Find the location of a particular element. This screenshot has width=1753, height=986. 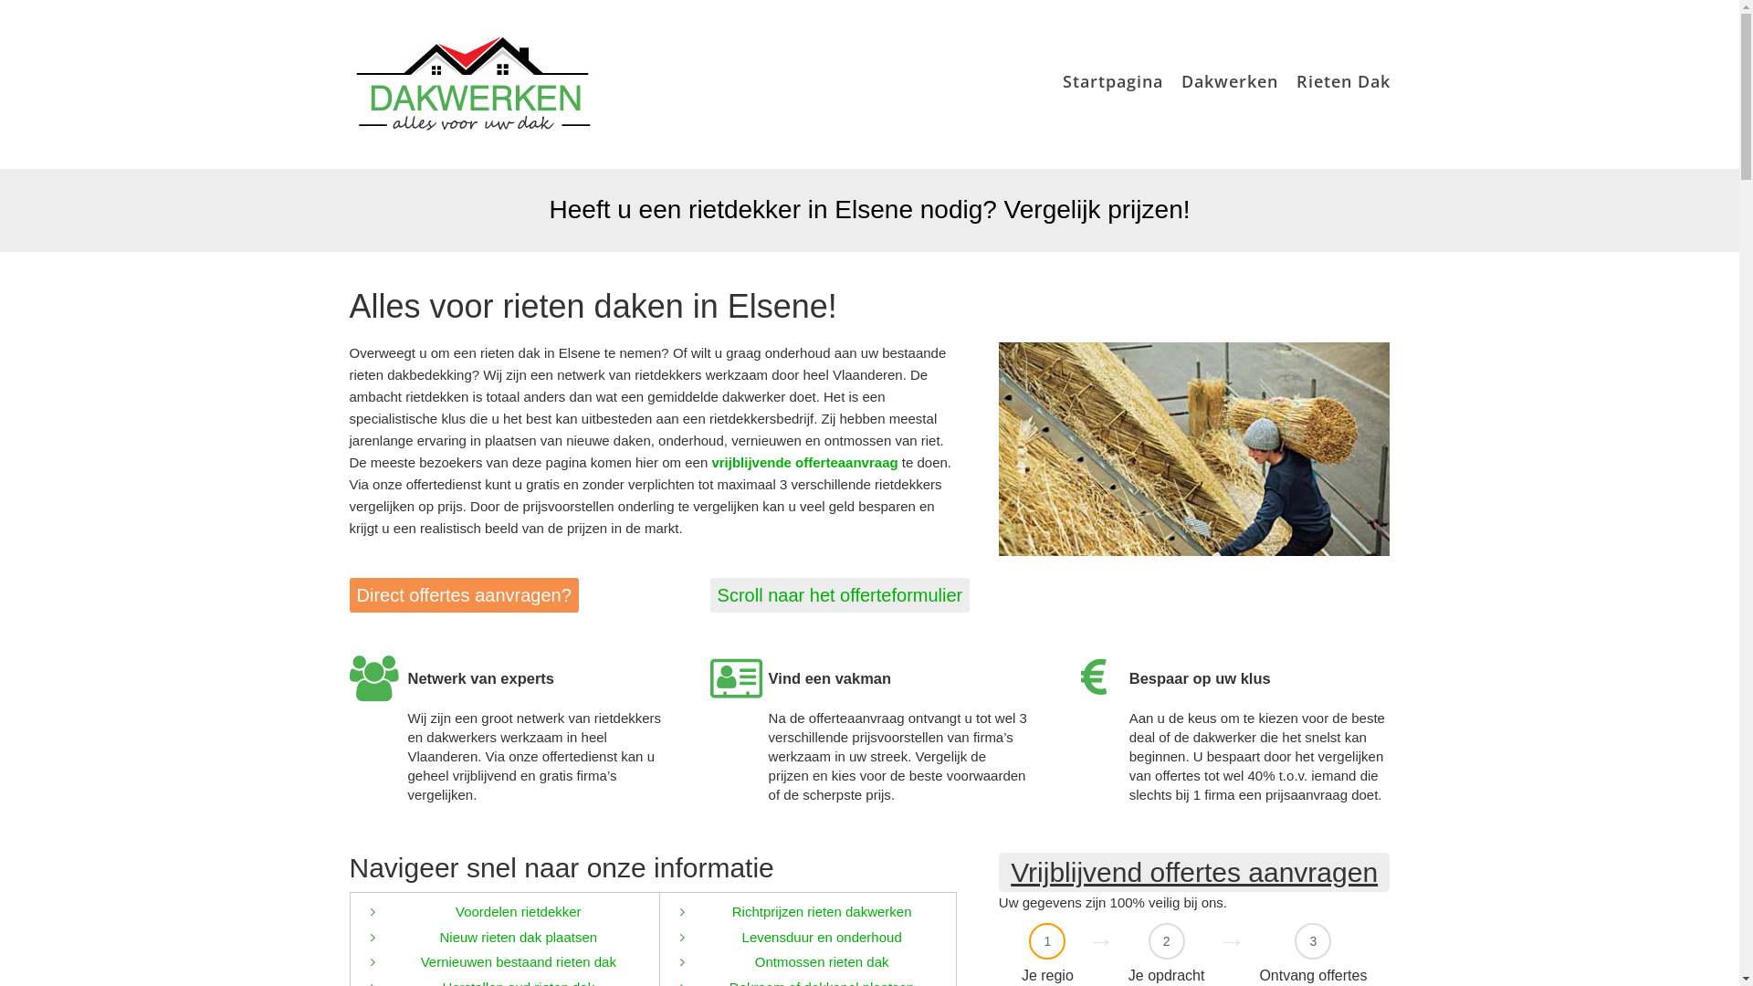

Scroll naar het offerteformulier is located at coordinates (840, 595).